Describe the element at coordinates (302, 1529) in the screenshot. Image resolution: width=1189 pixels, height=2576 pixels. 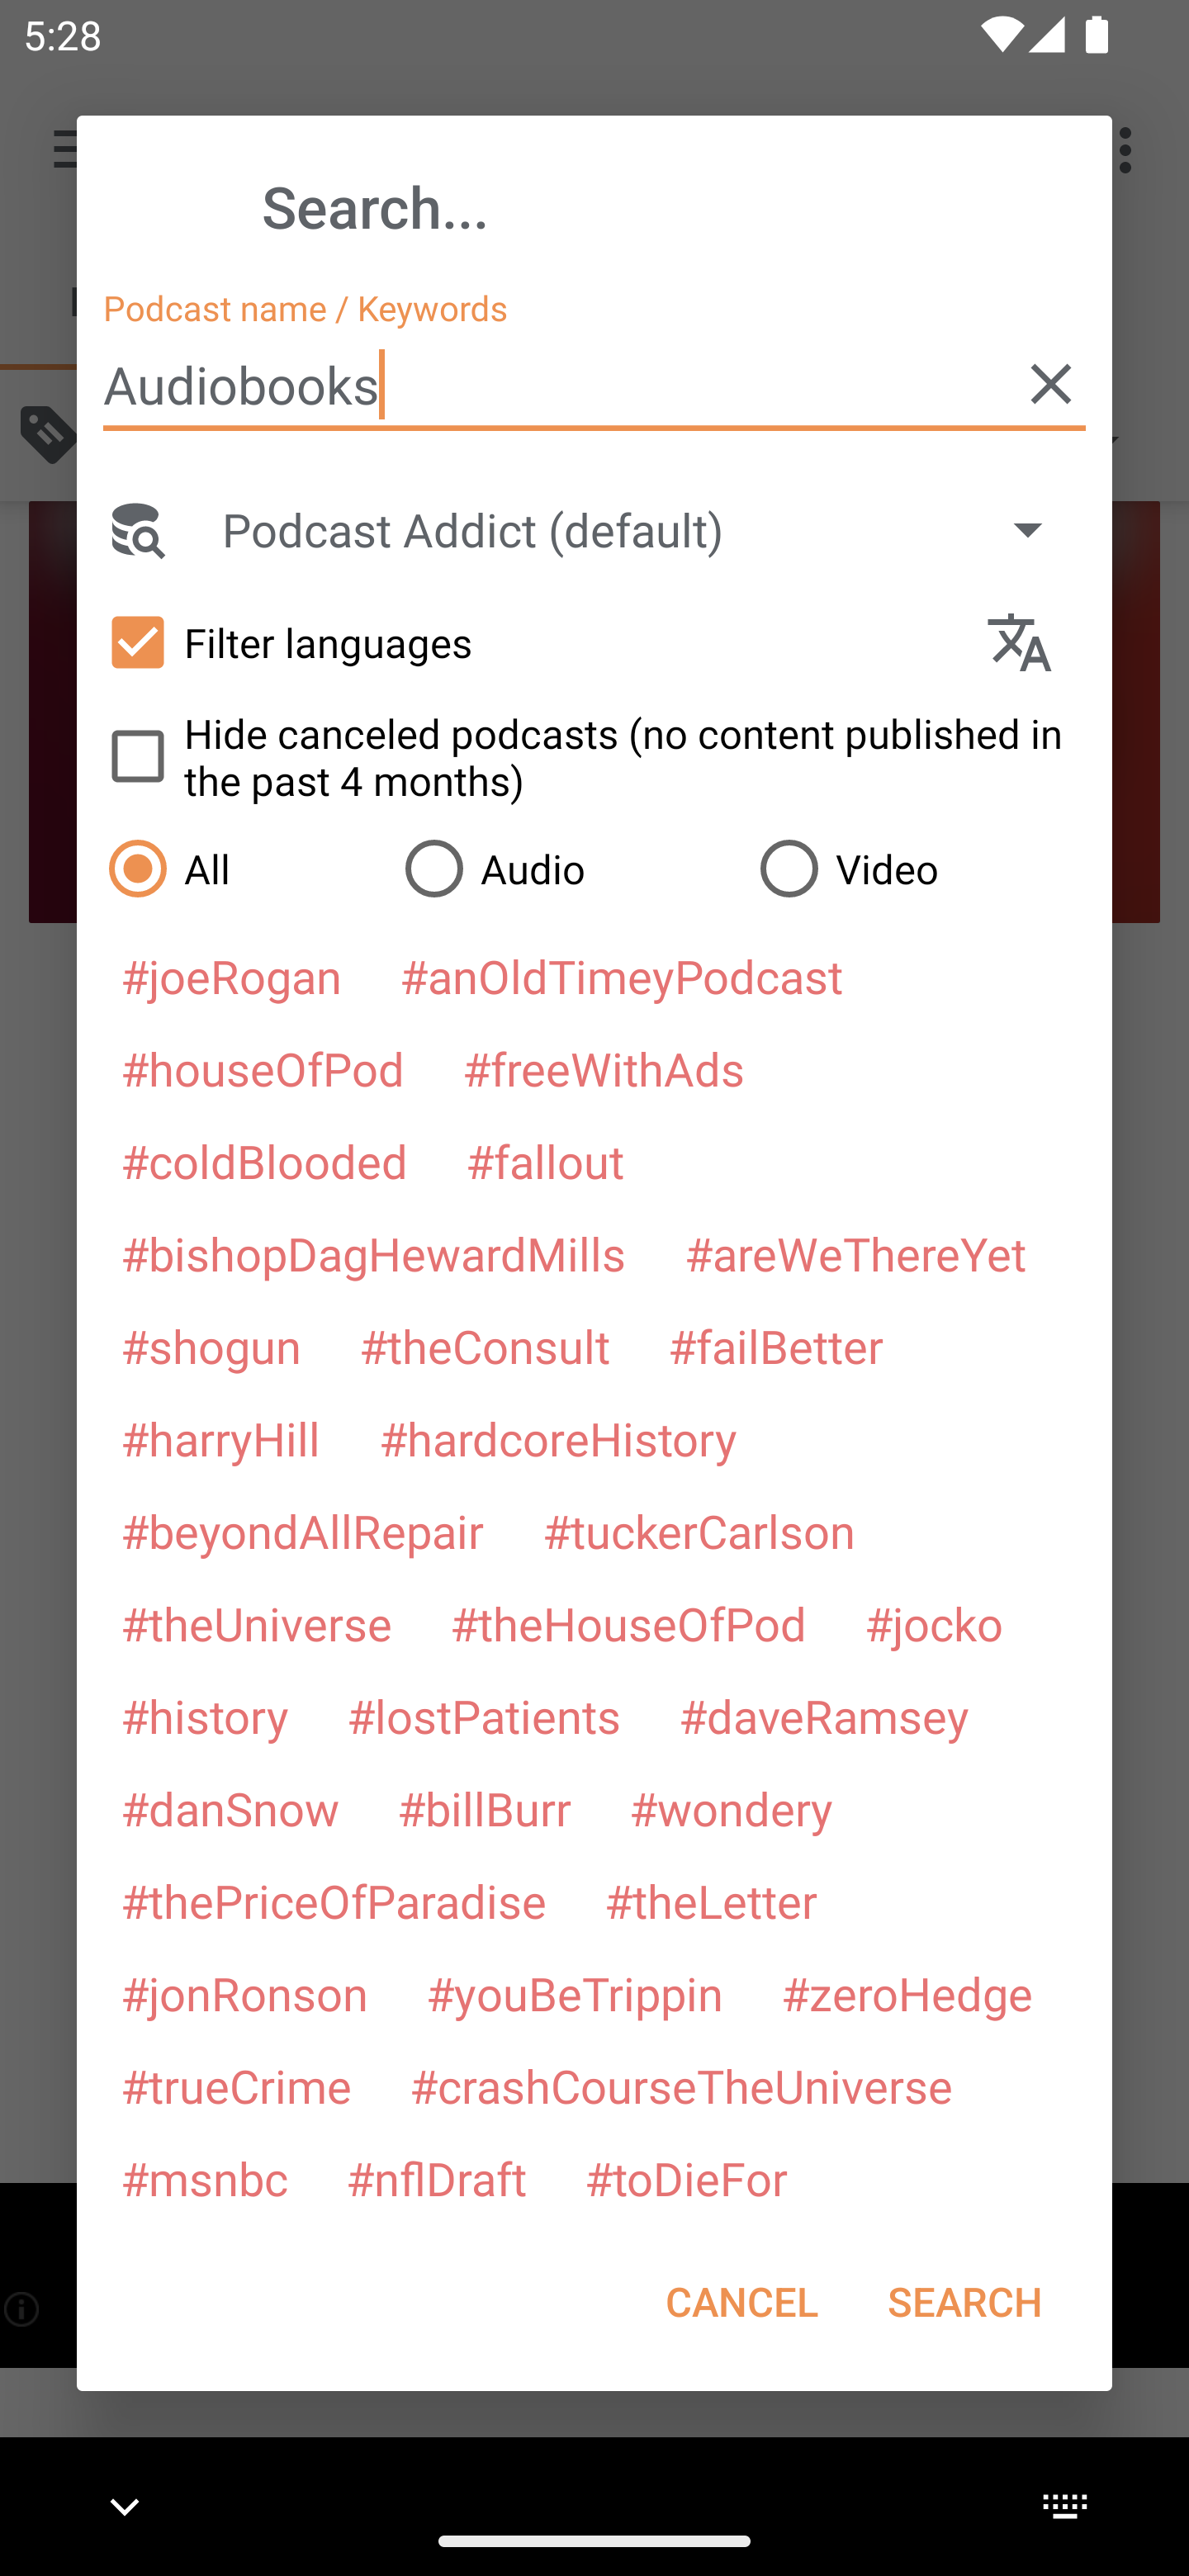
I see `#beyondAllRepair` at that location.